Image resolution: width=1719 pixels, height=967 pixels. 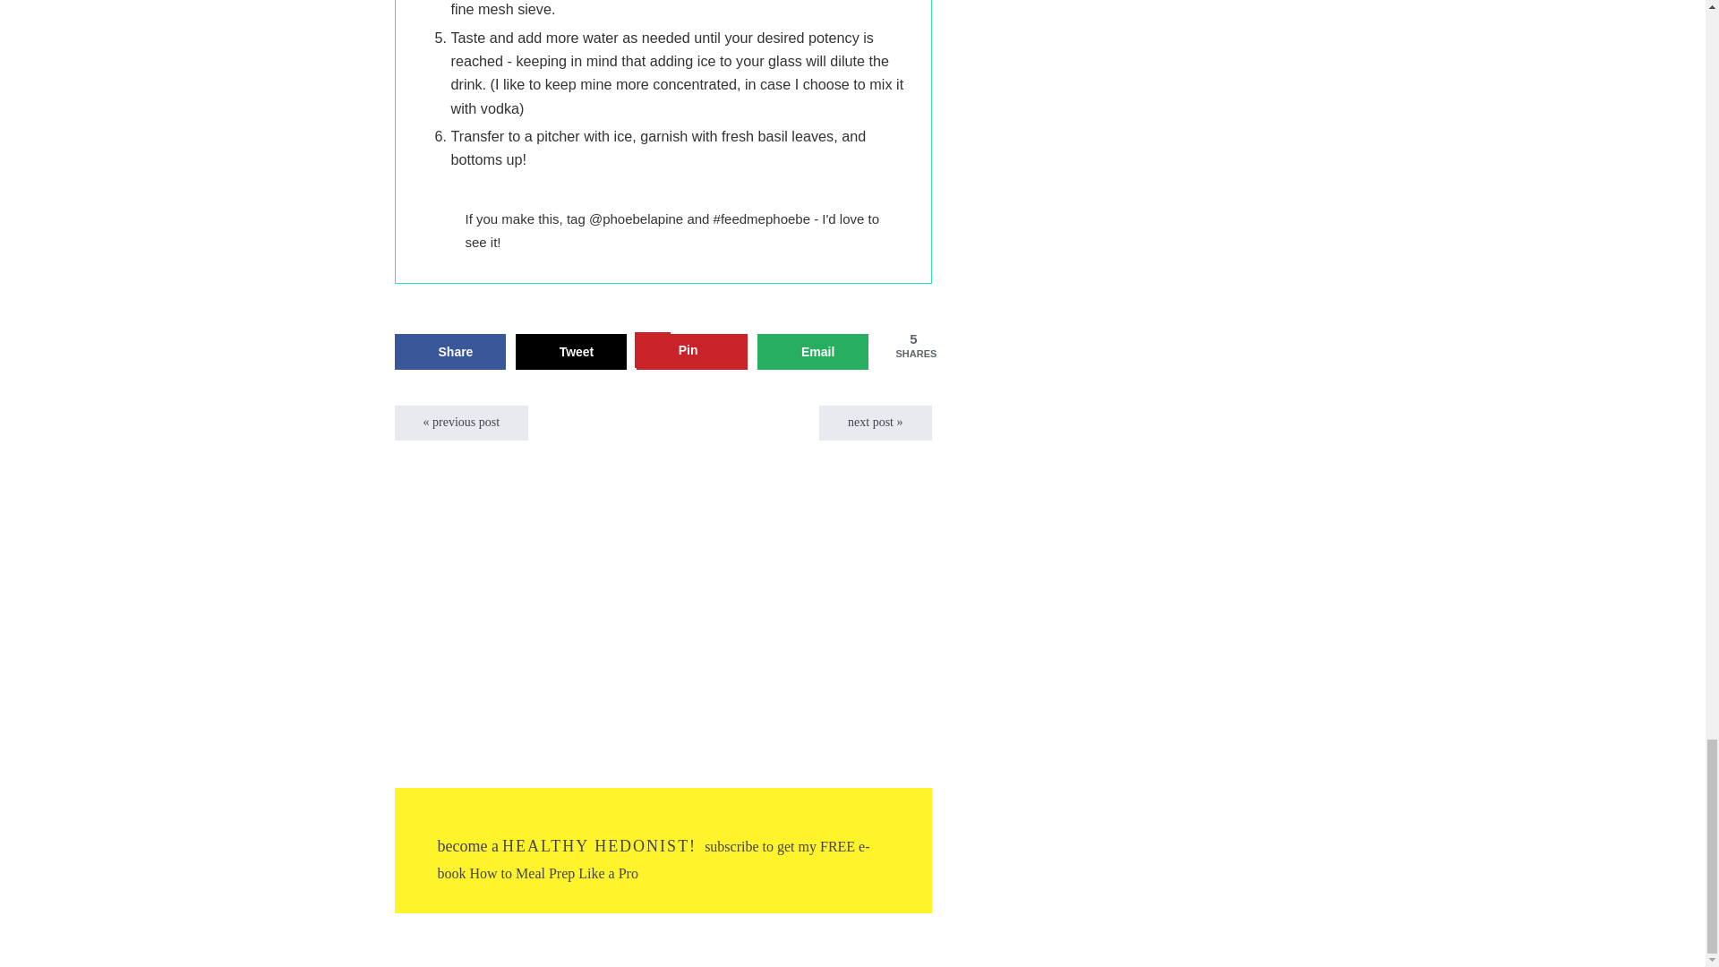 I want to click on Share, so click(x=449, y=351).